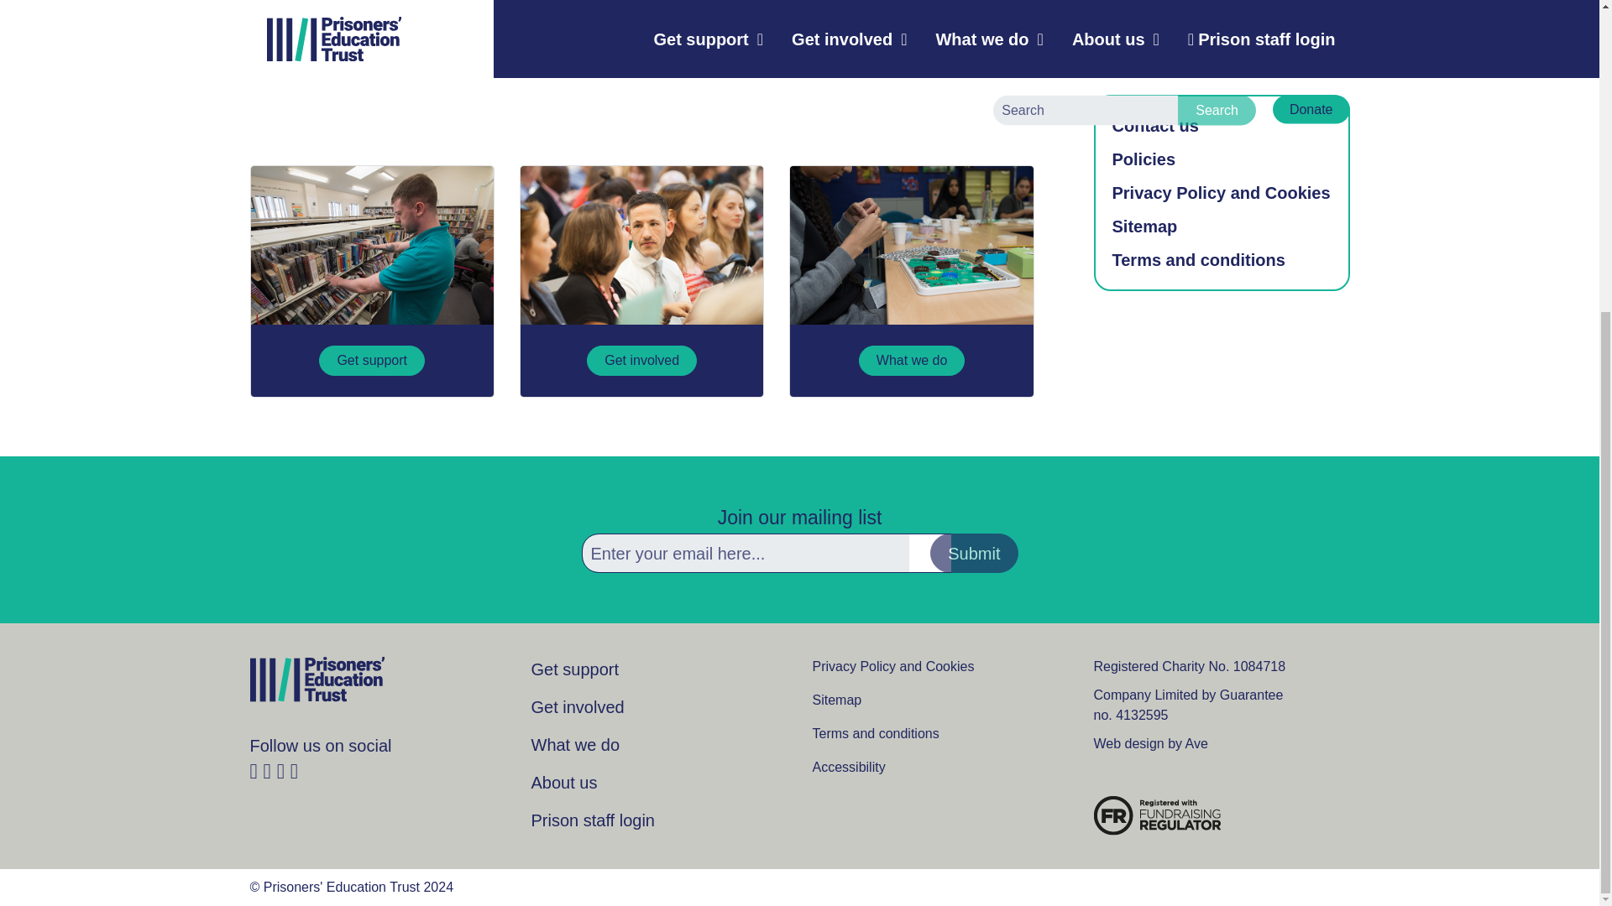 This screenshot has width=1612, height=906. Describe the element at coordinates (641, 245) in the screenshot. I see `Get involved` at that location.